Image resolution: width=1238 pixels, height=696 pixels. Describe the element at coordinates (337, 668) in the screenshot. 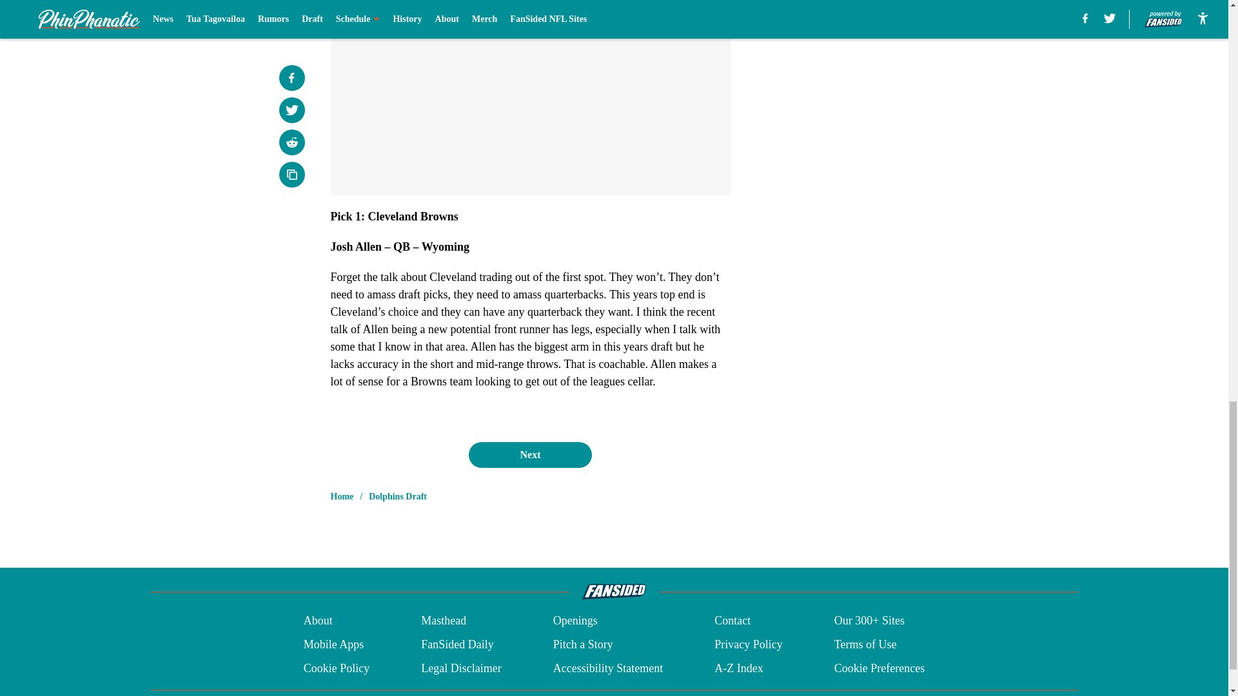

I see `Cookie Policy` at that location.